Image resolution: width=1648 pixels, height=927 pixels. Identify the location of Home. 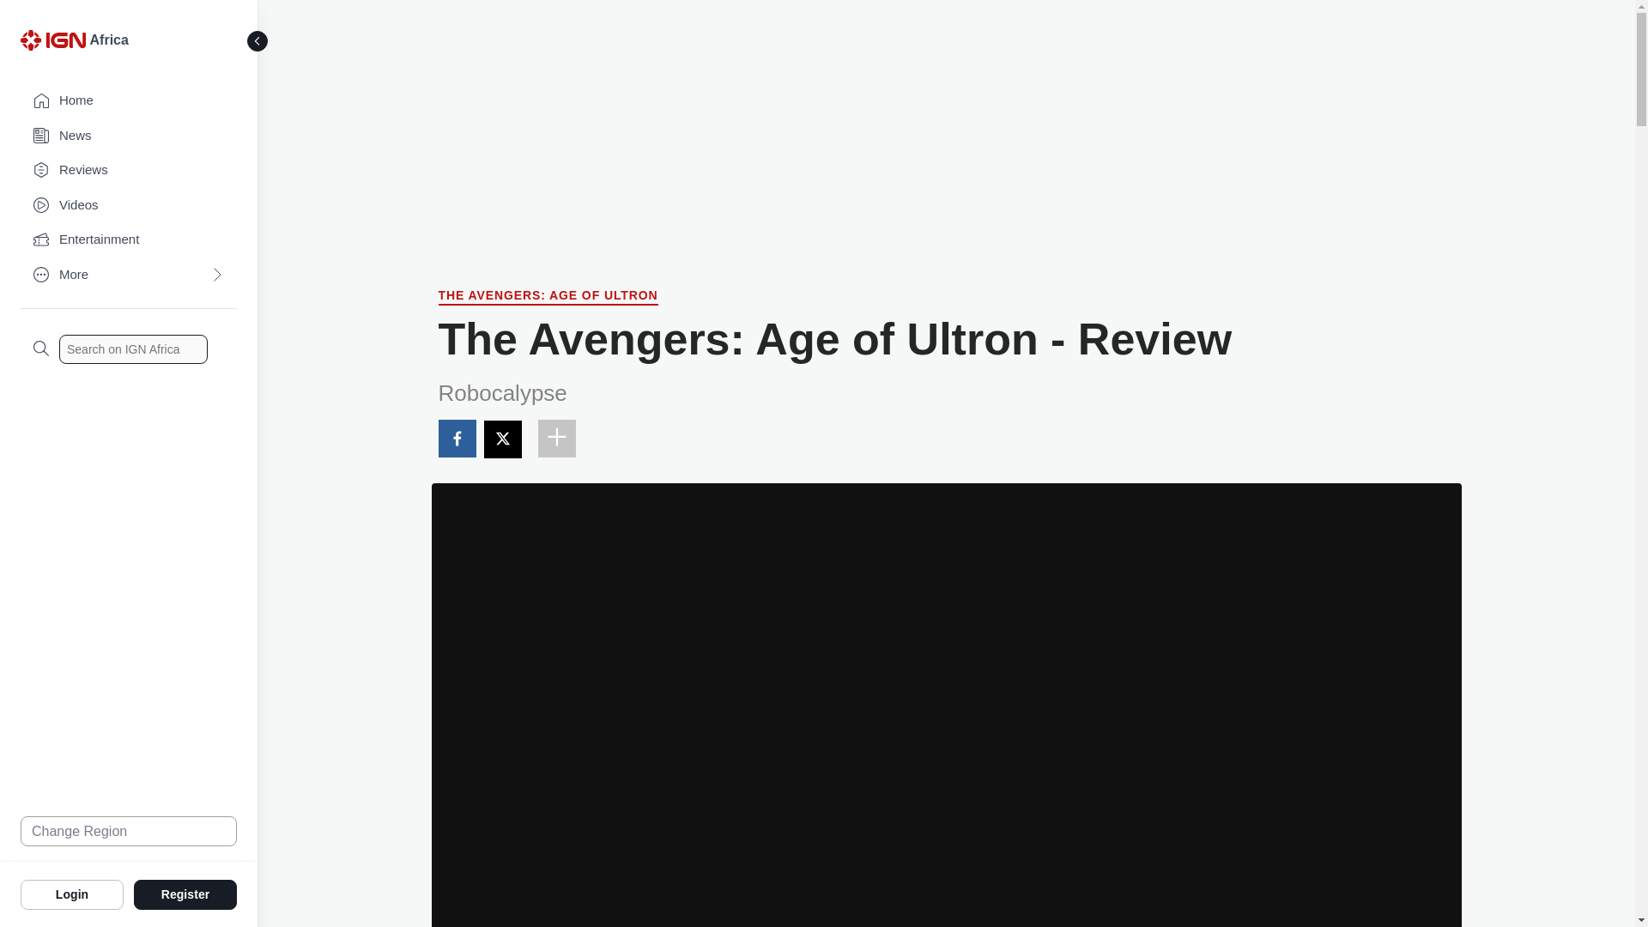
(129, 101).